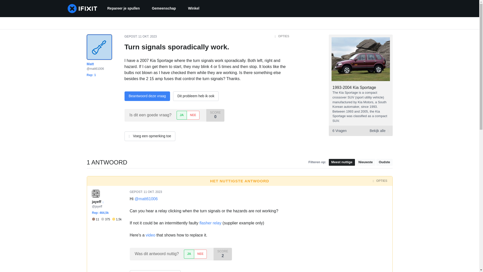 The image size is (483, 272). Describe the element at coordinates (107, 219) in the screenshot. I see `11 375 1,5k` at that location.